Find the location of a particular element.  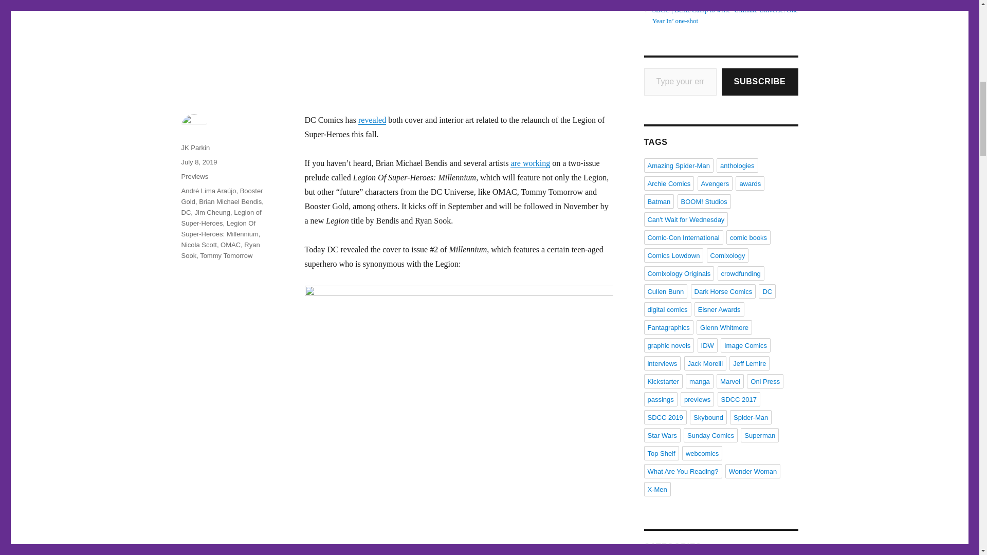

Nicola Scott is located at coordinates (198, 245).